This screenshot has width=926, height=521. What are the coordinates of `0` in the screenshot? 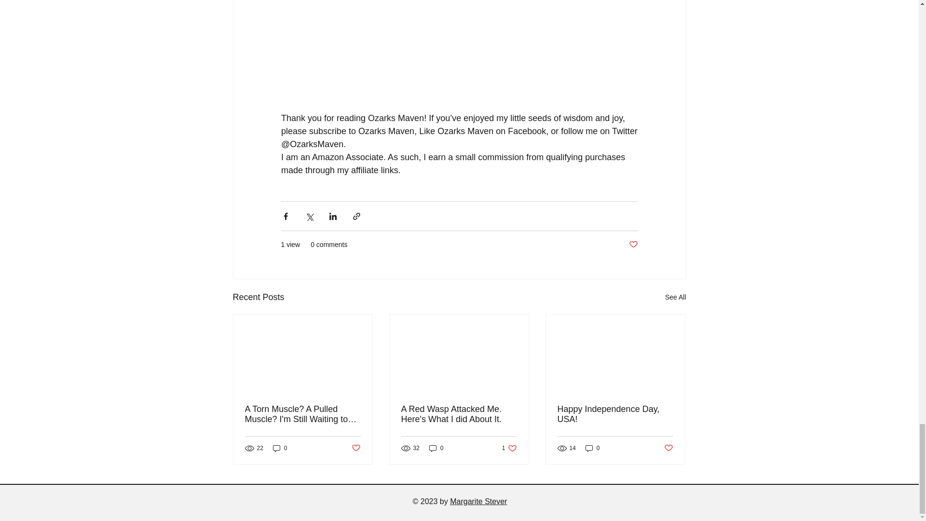 It's located at (280, 448).